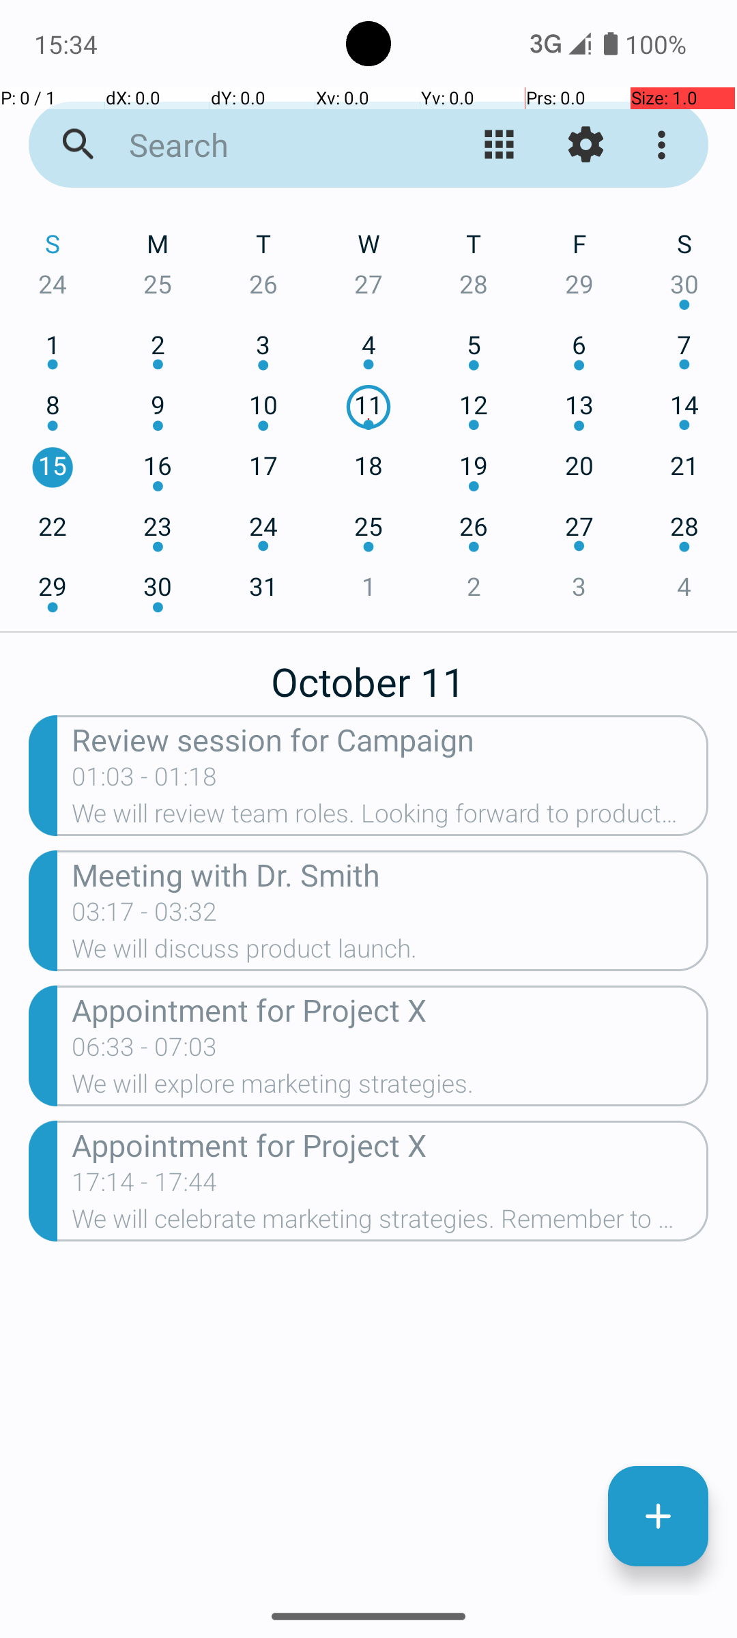 The image size is (737, 1638). I want to click on We will celebrate marketing strategies. Remember to confirm attendance., so click(390, 1223).